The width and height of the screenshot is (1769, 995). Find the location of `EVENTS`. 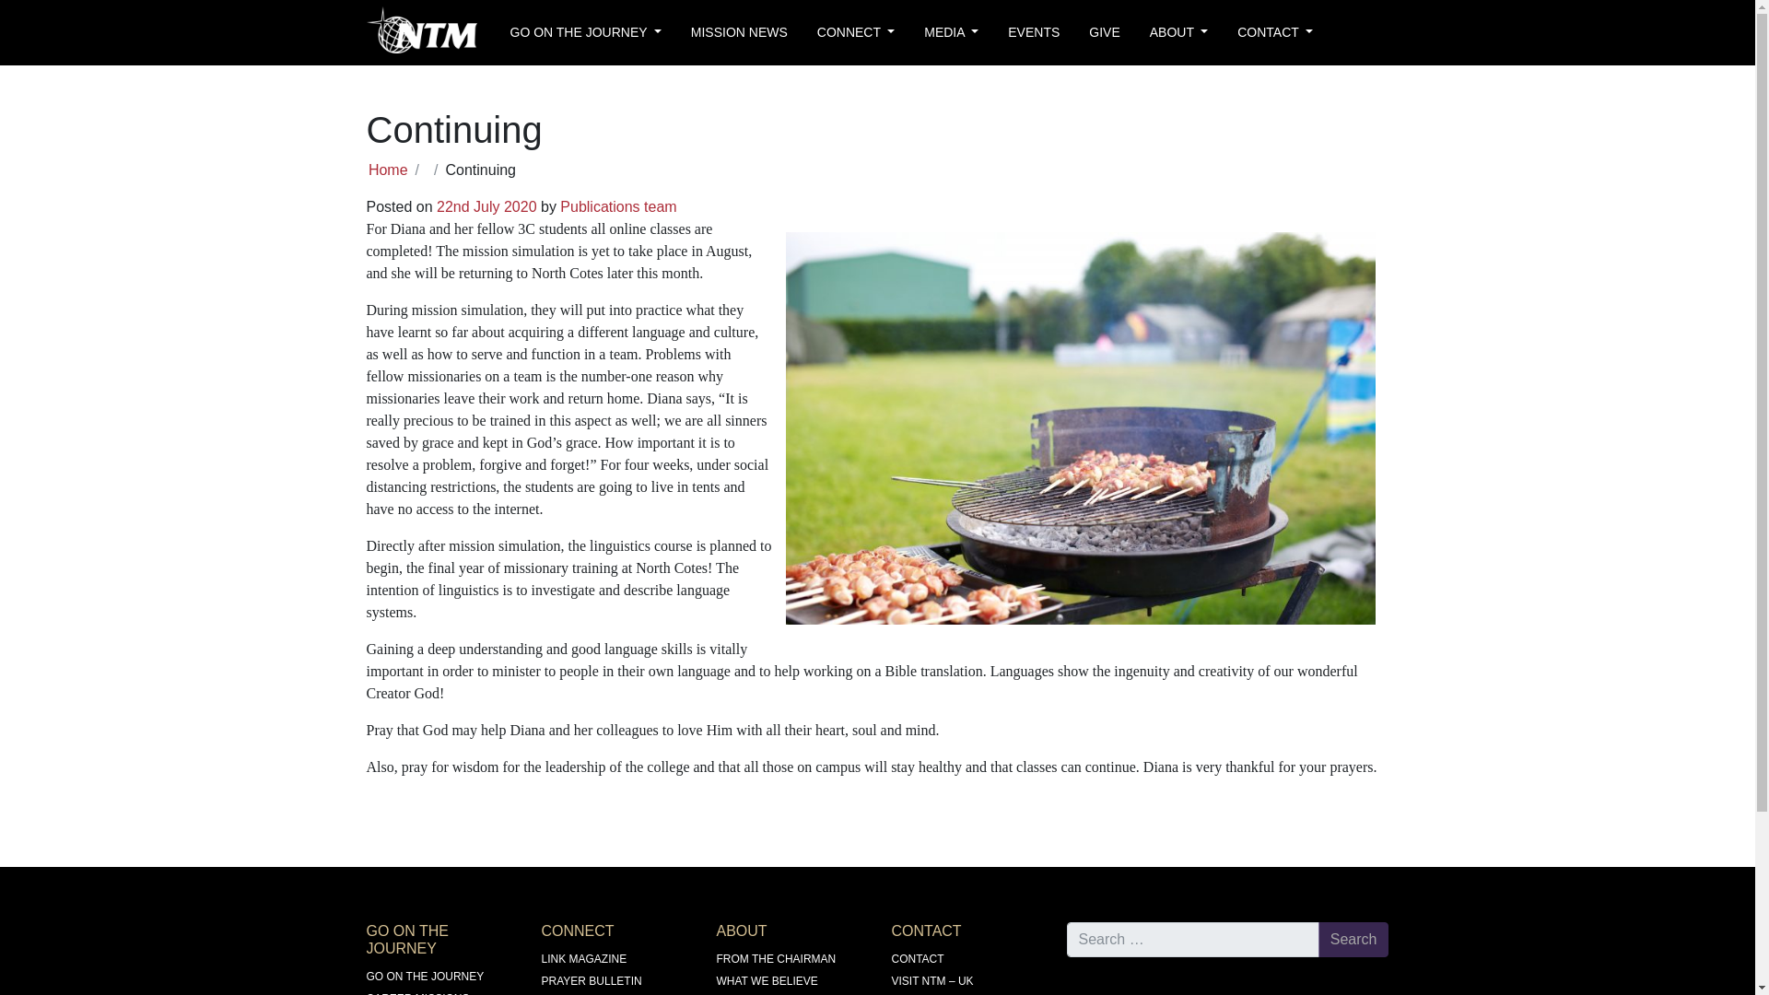

EVENTS is located at coordinates (1033, 32).